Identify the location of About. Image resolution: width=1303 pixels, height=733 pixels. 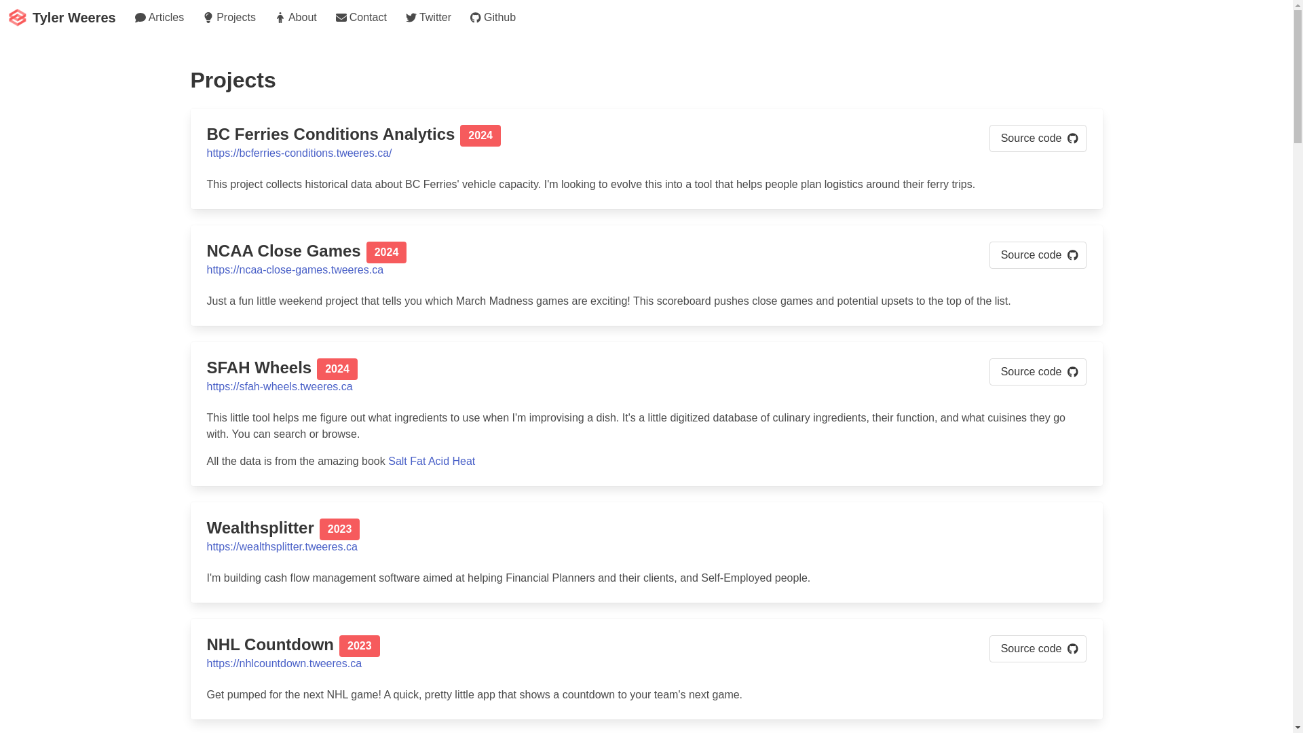
(427, 18).